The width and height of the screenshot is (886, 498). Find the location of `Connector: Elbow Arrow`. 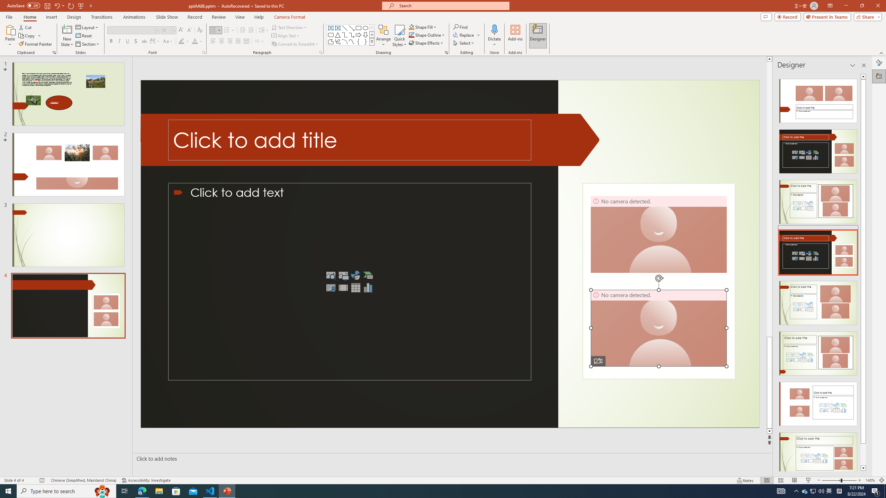

Connector: Elbow Arrow is located at coordinates (352, 35).